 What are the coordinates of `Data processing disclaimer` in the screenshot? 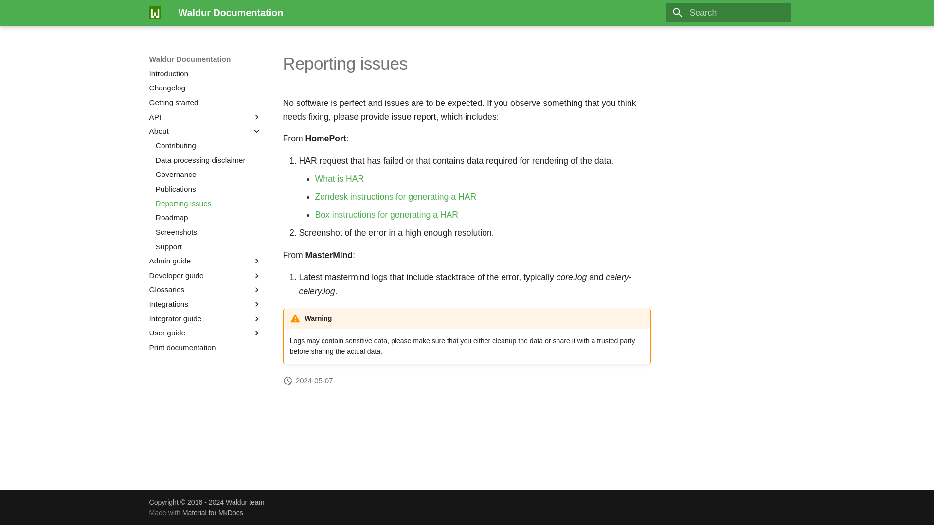 It's located at (208, 160).